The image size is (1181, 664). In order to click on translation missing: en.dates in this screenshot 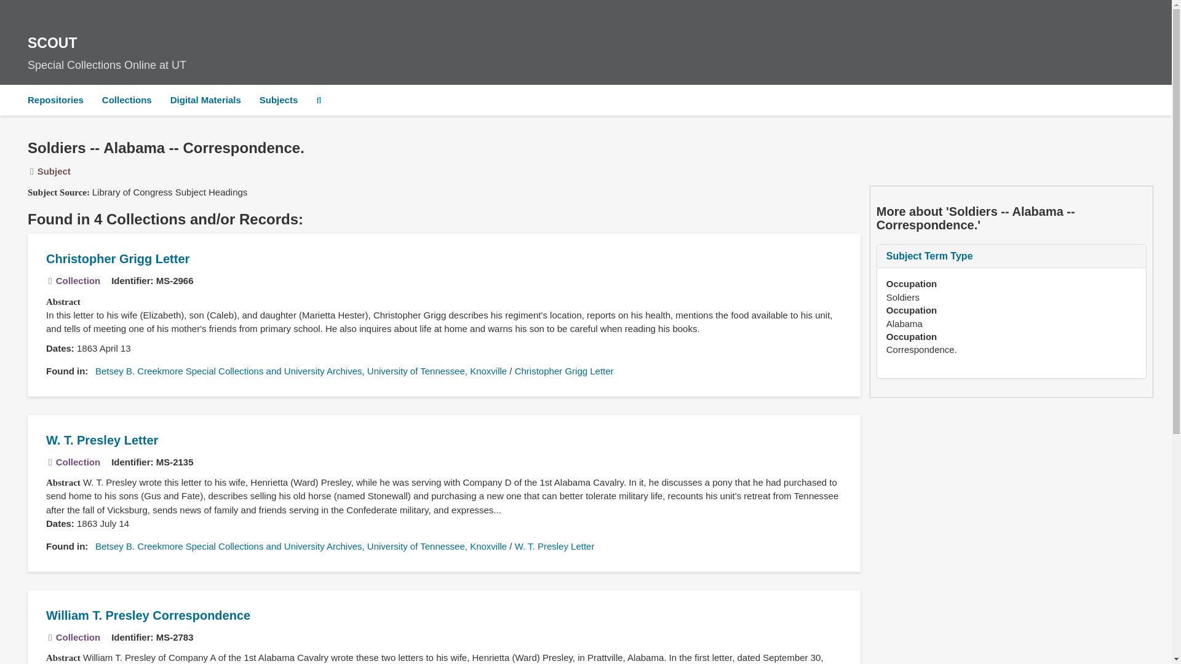, I will do `click(930, 256)`.